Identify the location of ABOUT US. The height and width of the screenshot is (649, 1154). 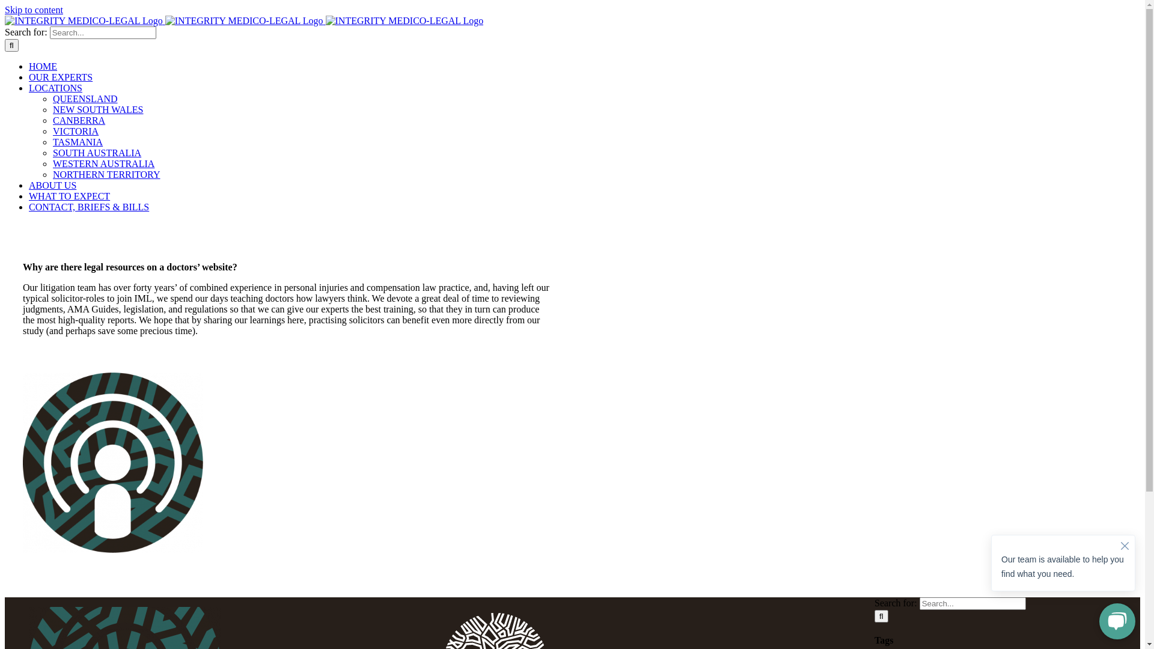
(53, 185).